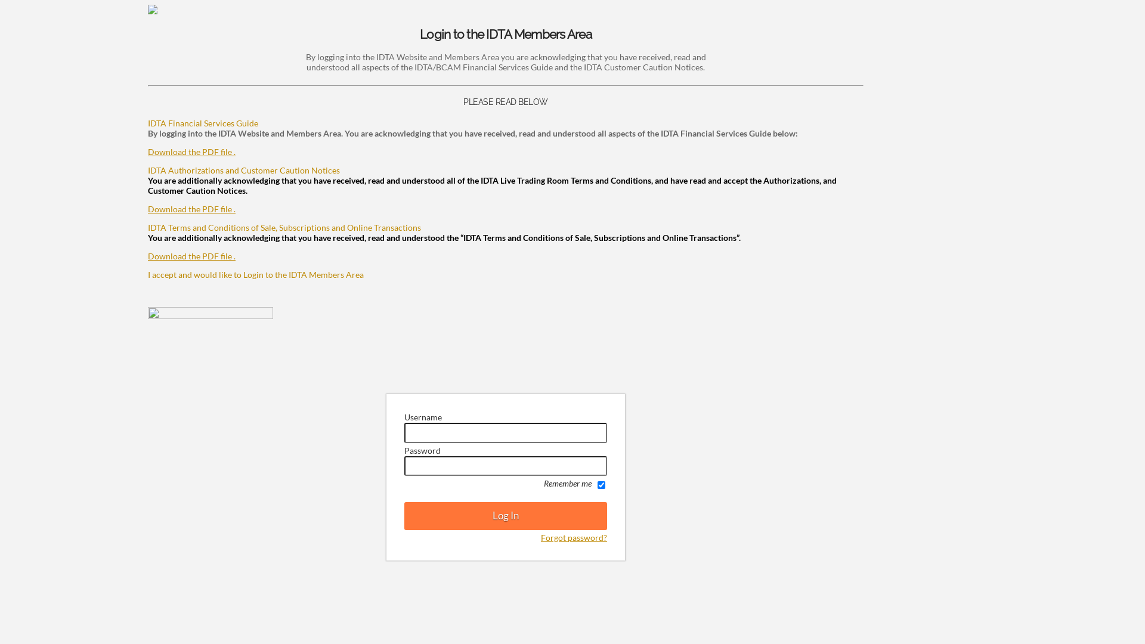 This screenshot has height=644, width=1145. What do you see at coordinates (192, 256) in the screenshot?
I see `Download the PDF file .` at bounding box center [192, 256].